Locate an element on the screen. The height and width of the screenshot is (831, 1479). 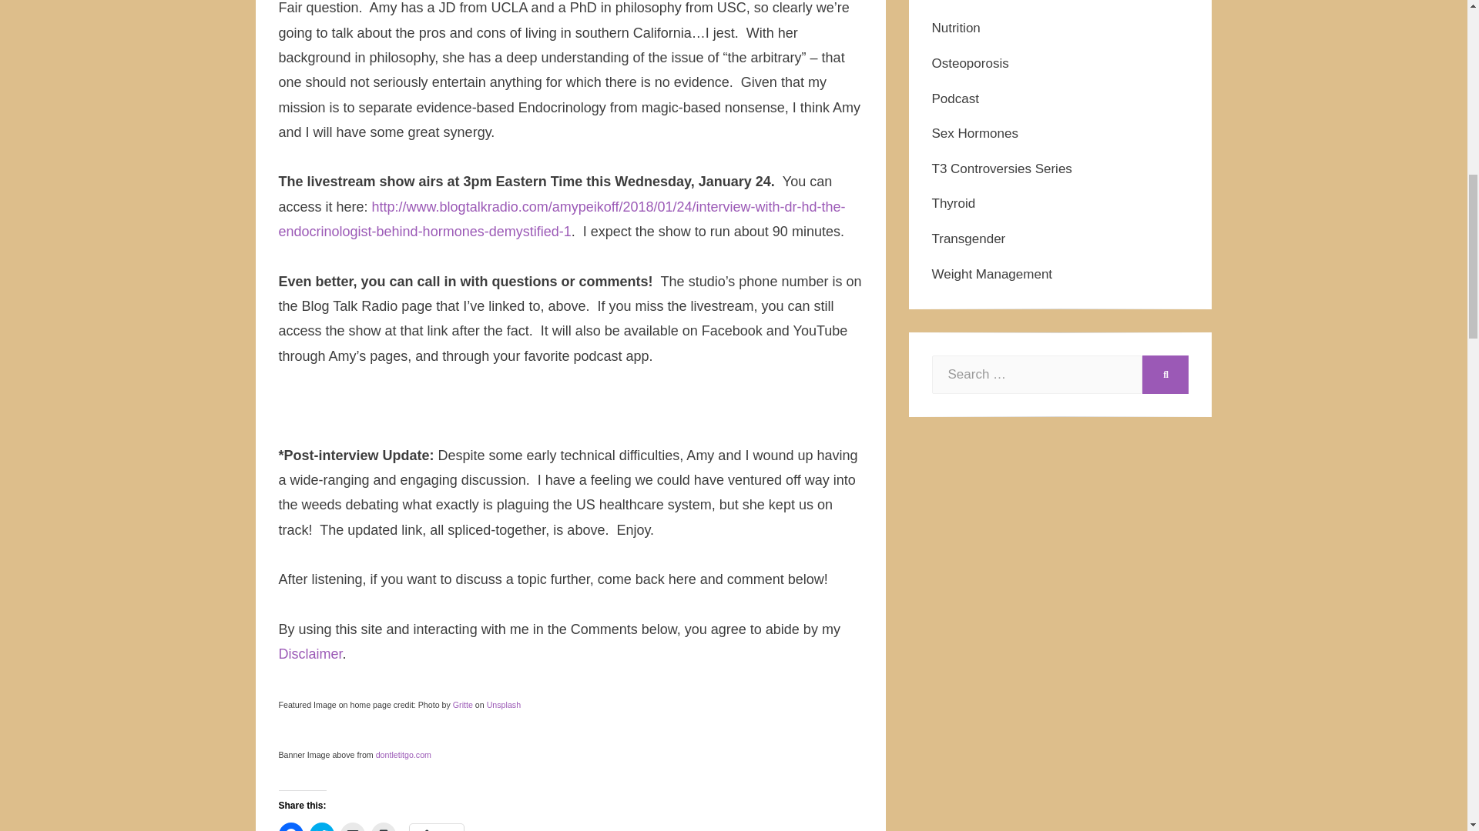
More is located at coordinates (436, 827).